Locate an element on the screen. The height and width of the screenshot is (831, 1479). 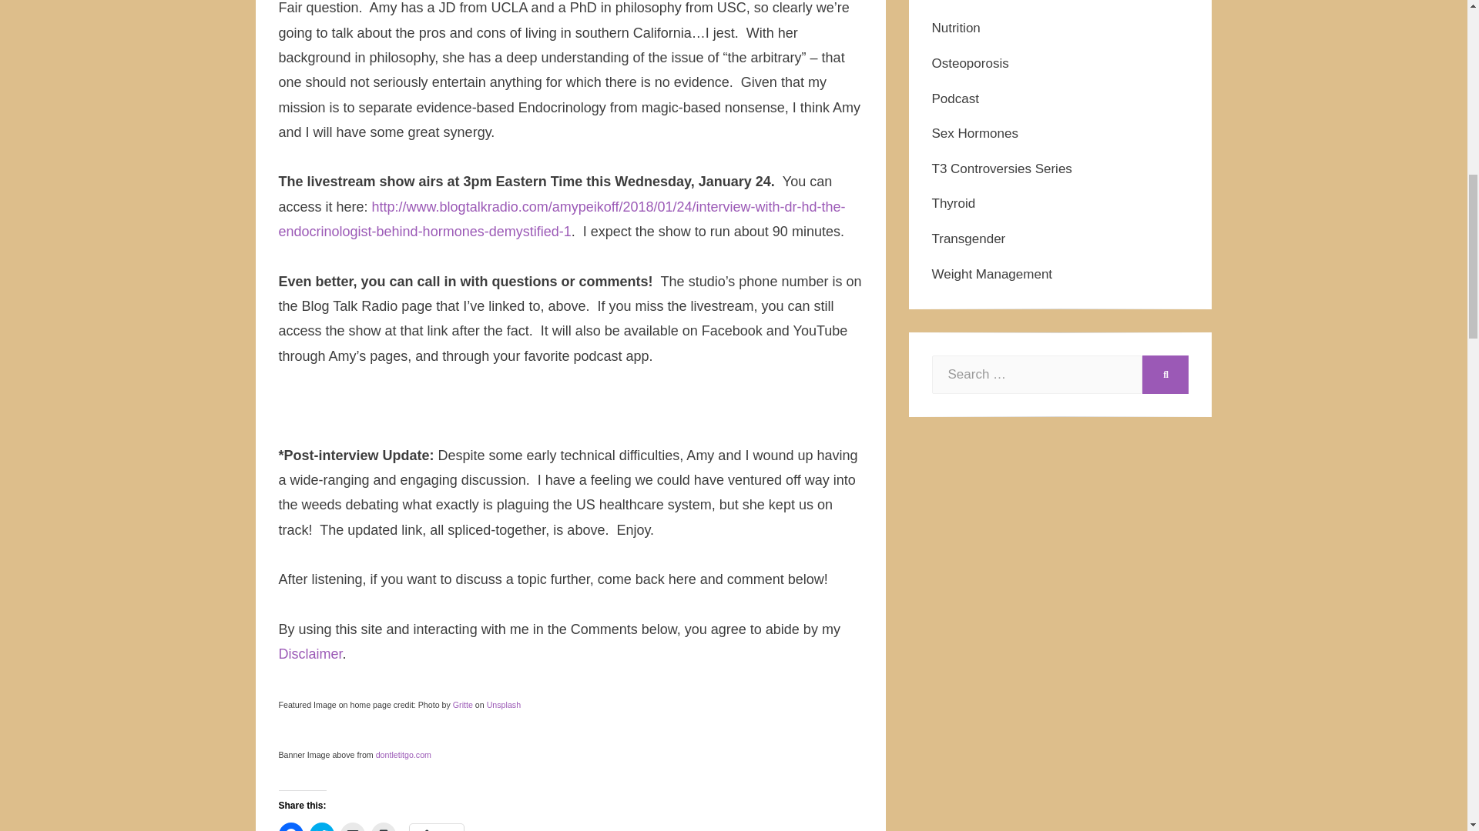
More is located at coordinates (436, 827).